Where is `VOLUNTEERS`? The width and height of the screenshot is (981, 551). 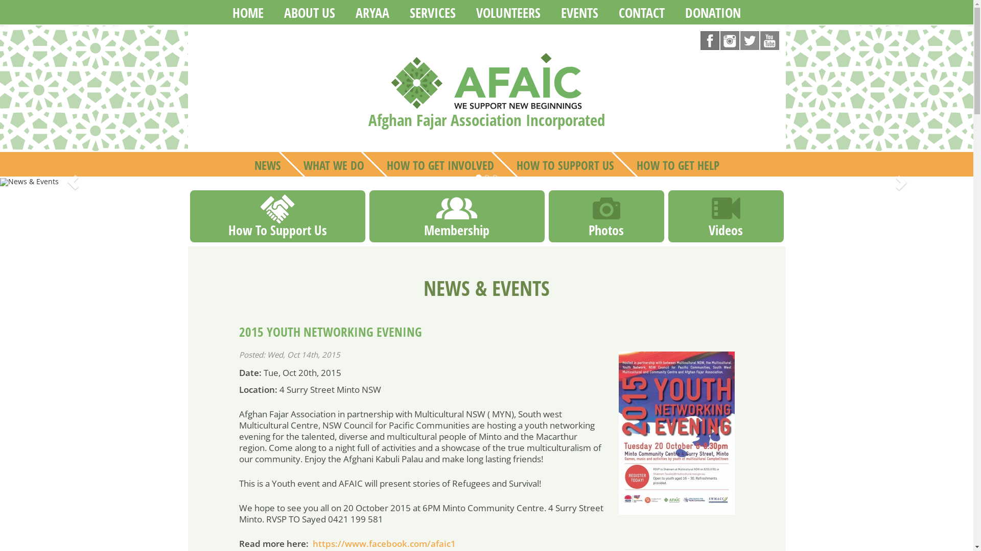 VOLUNTEERS is located at coordinates (508, 12).